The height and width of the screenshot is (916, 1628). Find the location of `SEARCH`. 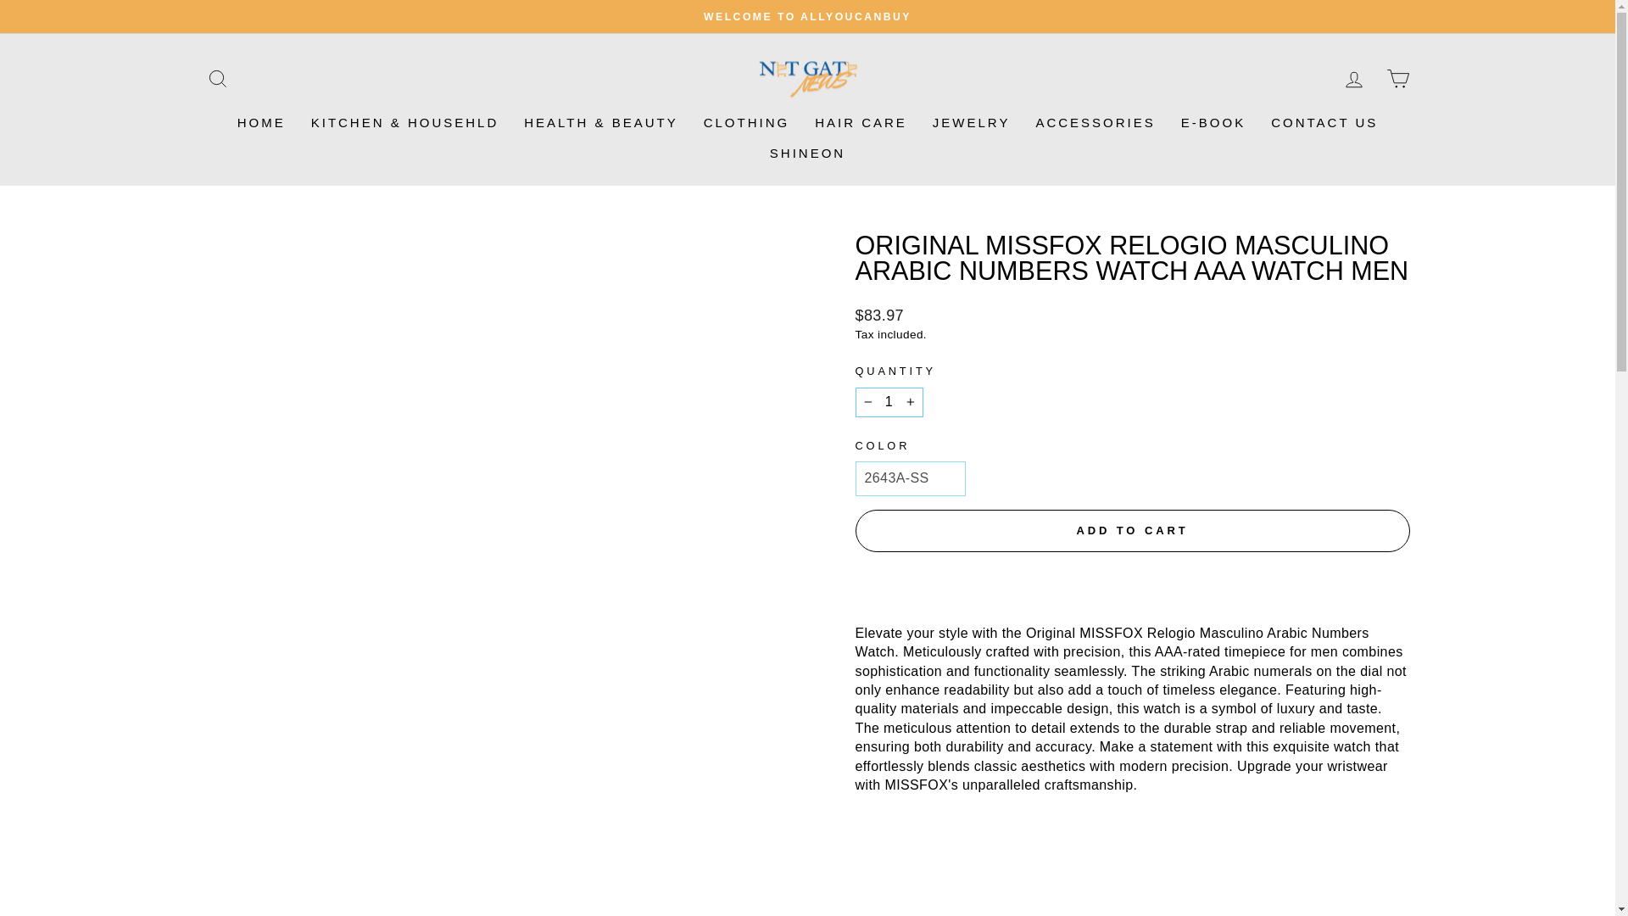

SEARCH is located at coordinates (217, 79).